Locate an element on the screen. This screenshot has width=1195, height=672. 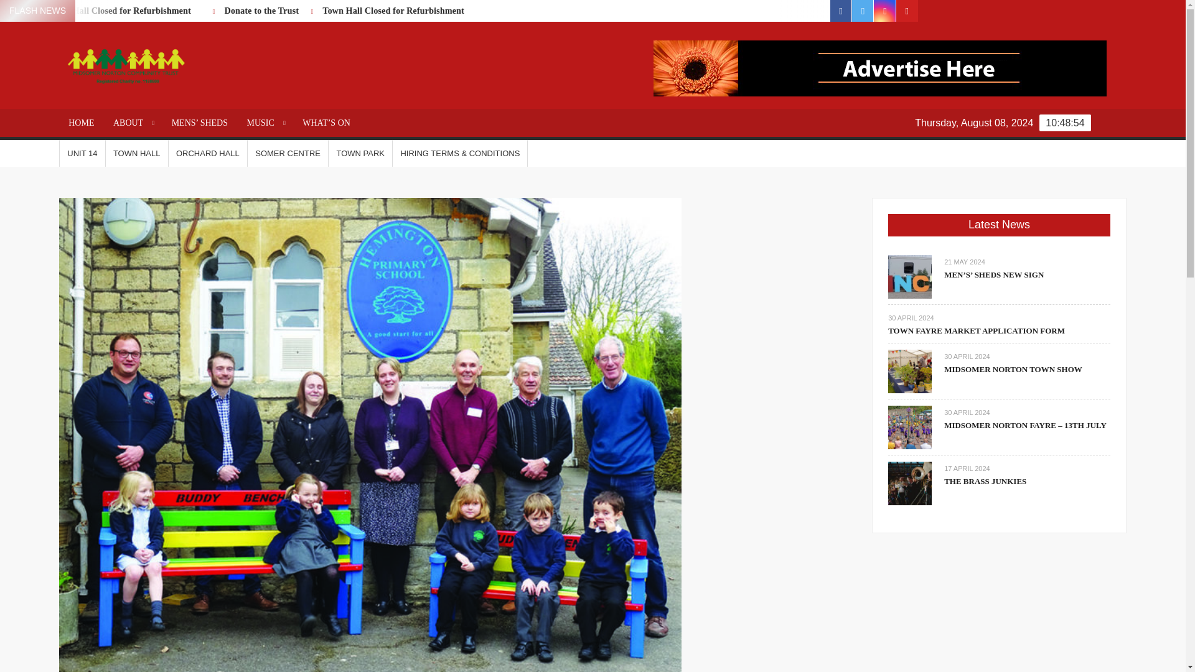
Donate to the Trust is located at coordinates (30, 10).